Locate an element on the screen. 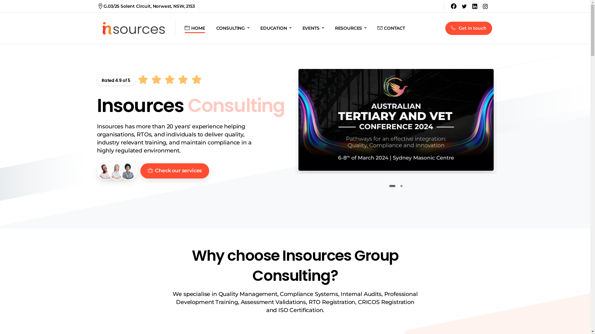  twitter is located at coordinates (464, 6).